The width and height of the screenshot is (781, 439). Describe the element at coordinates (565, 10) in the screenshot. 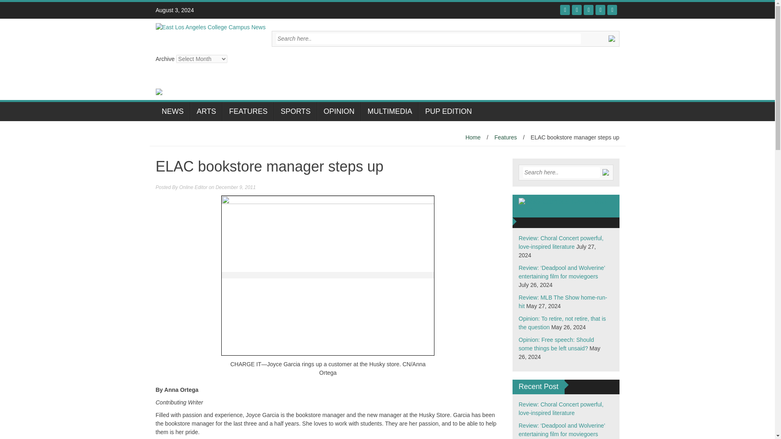

I see `Facebook` at that location.